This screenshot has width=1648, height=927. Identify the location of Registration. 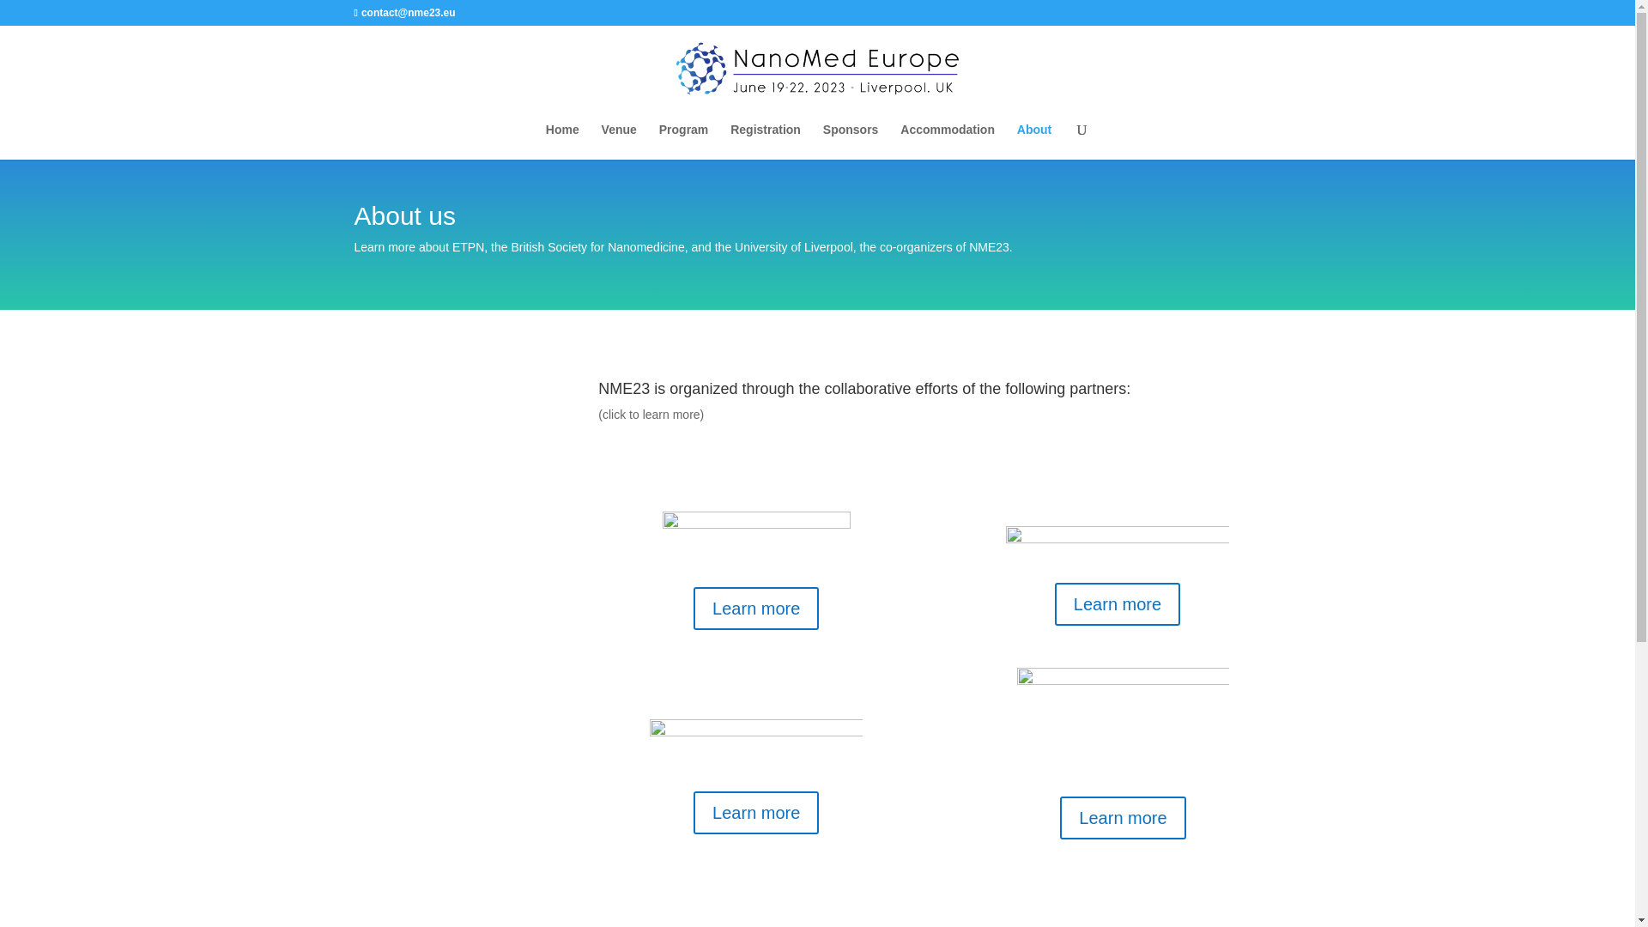
(766, 141).